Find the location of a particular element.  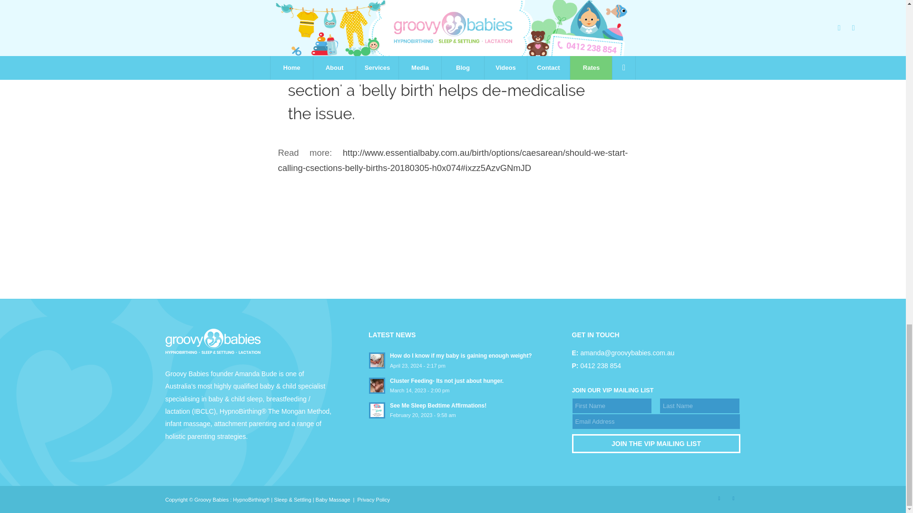

Cluster Feeding- Its not just about hunger. is located at coordinates (453, 385).